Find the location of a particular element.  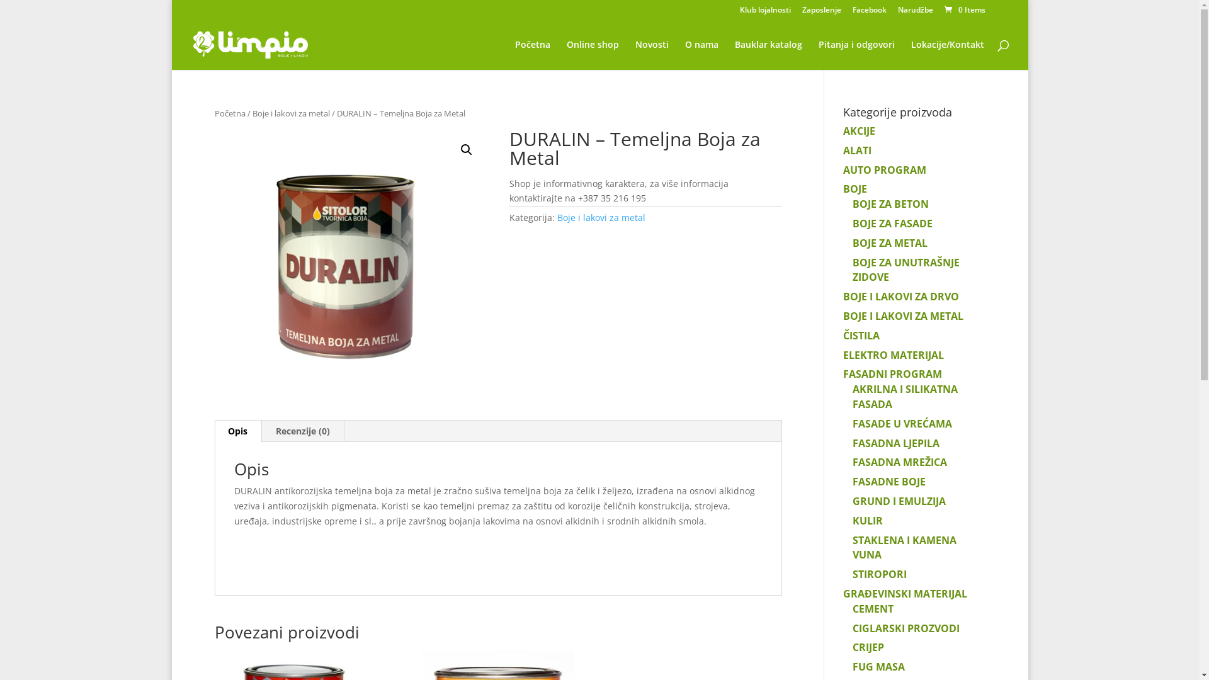

Novosti is located at coordinates (651, 55).